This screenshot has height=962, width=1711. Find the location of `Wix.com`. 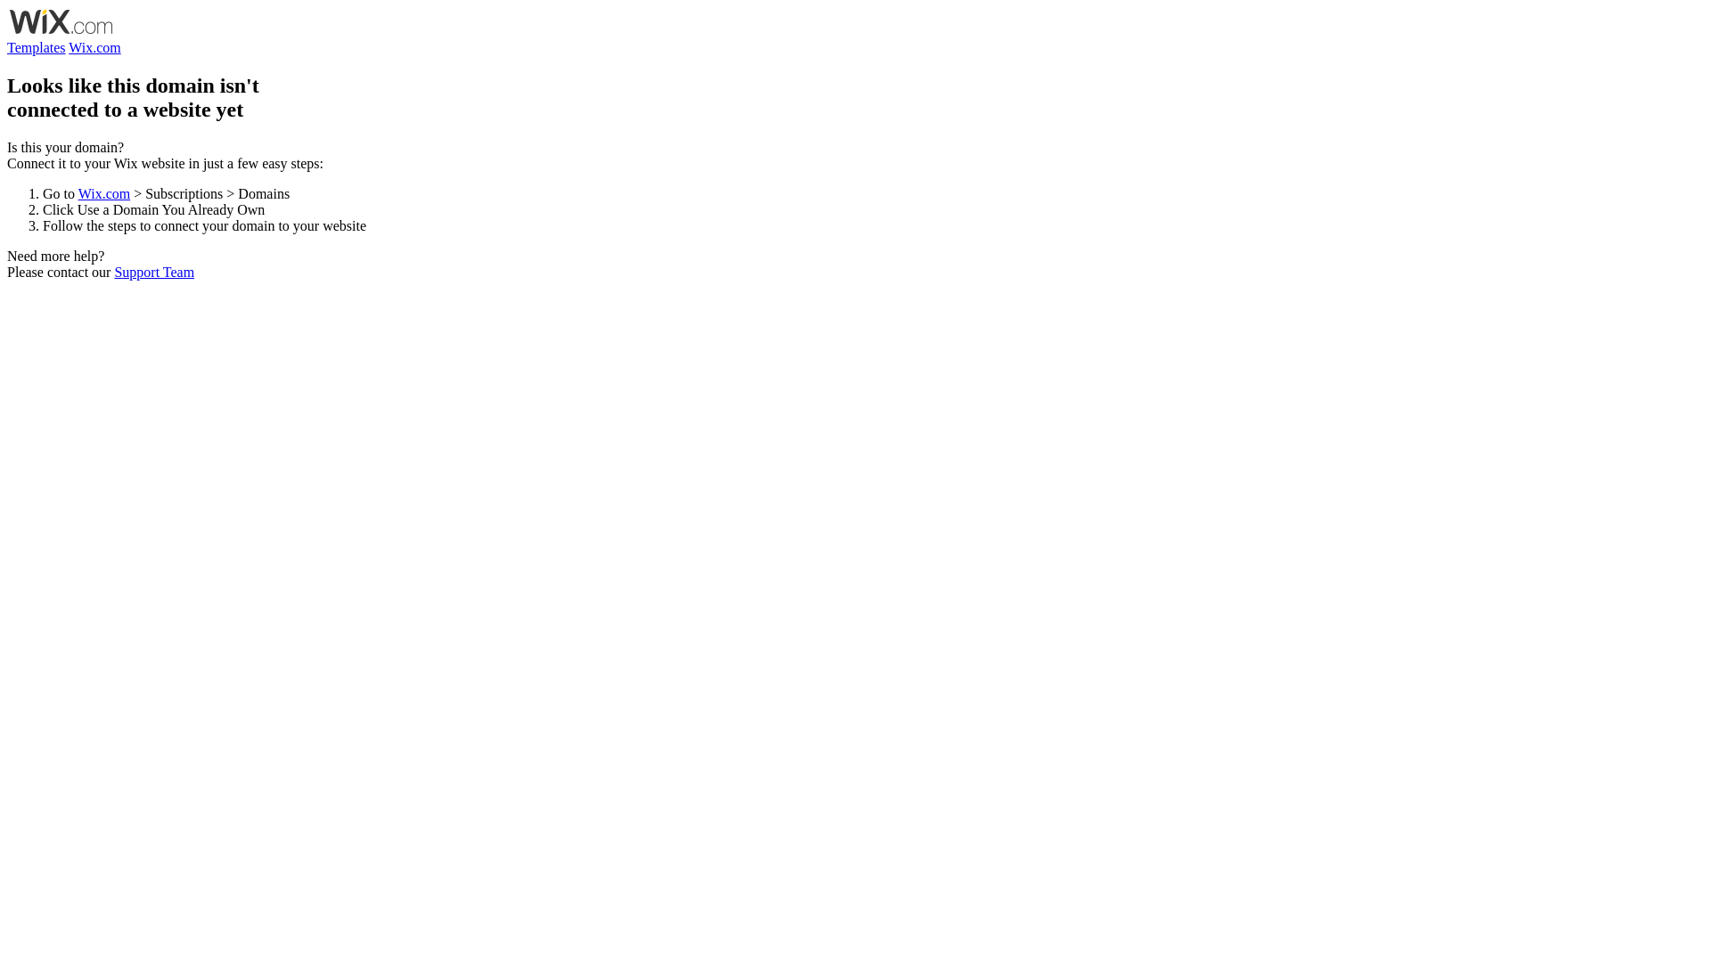

Wix.com is located at coordinates (104, 194).